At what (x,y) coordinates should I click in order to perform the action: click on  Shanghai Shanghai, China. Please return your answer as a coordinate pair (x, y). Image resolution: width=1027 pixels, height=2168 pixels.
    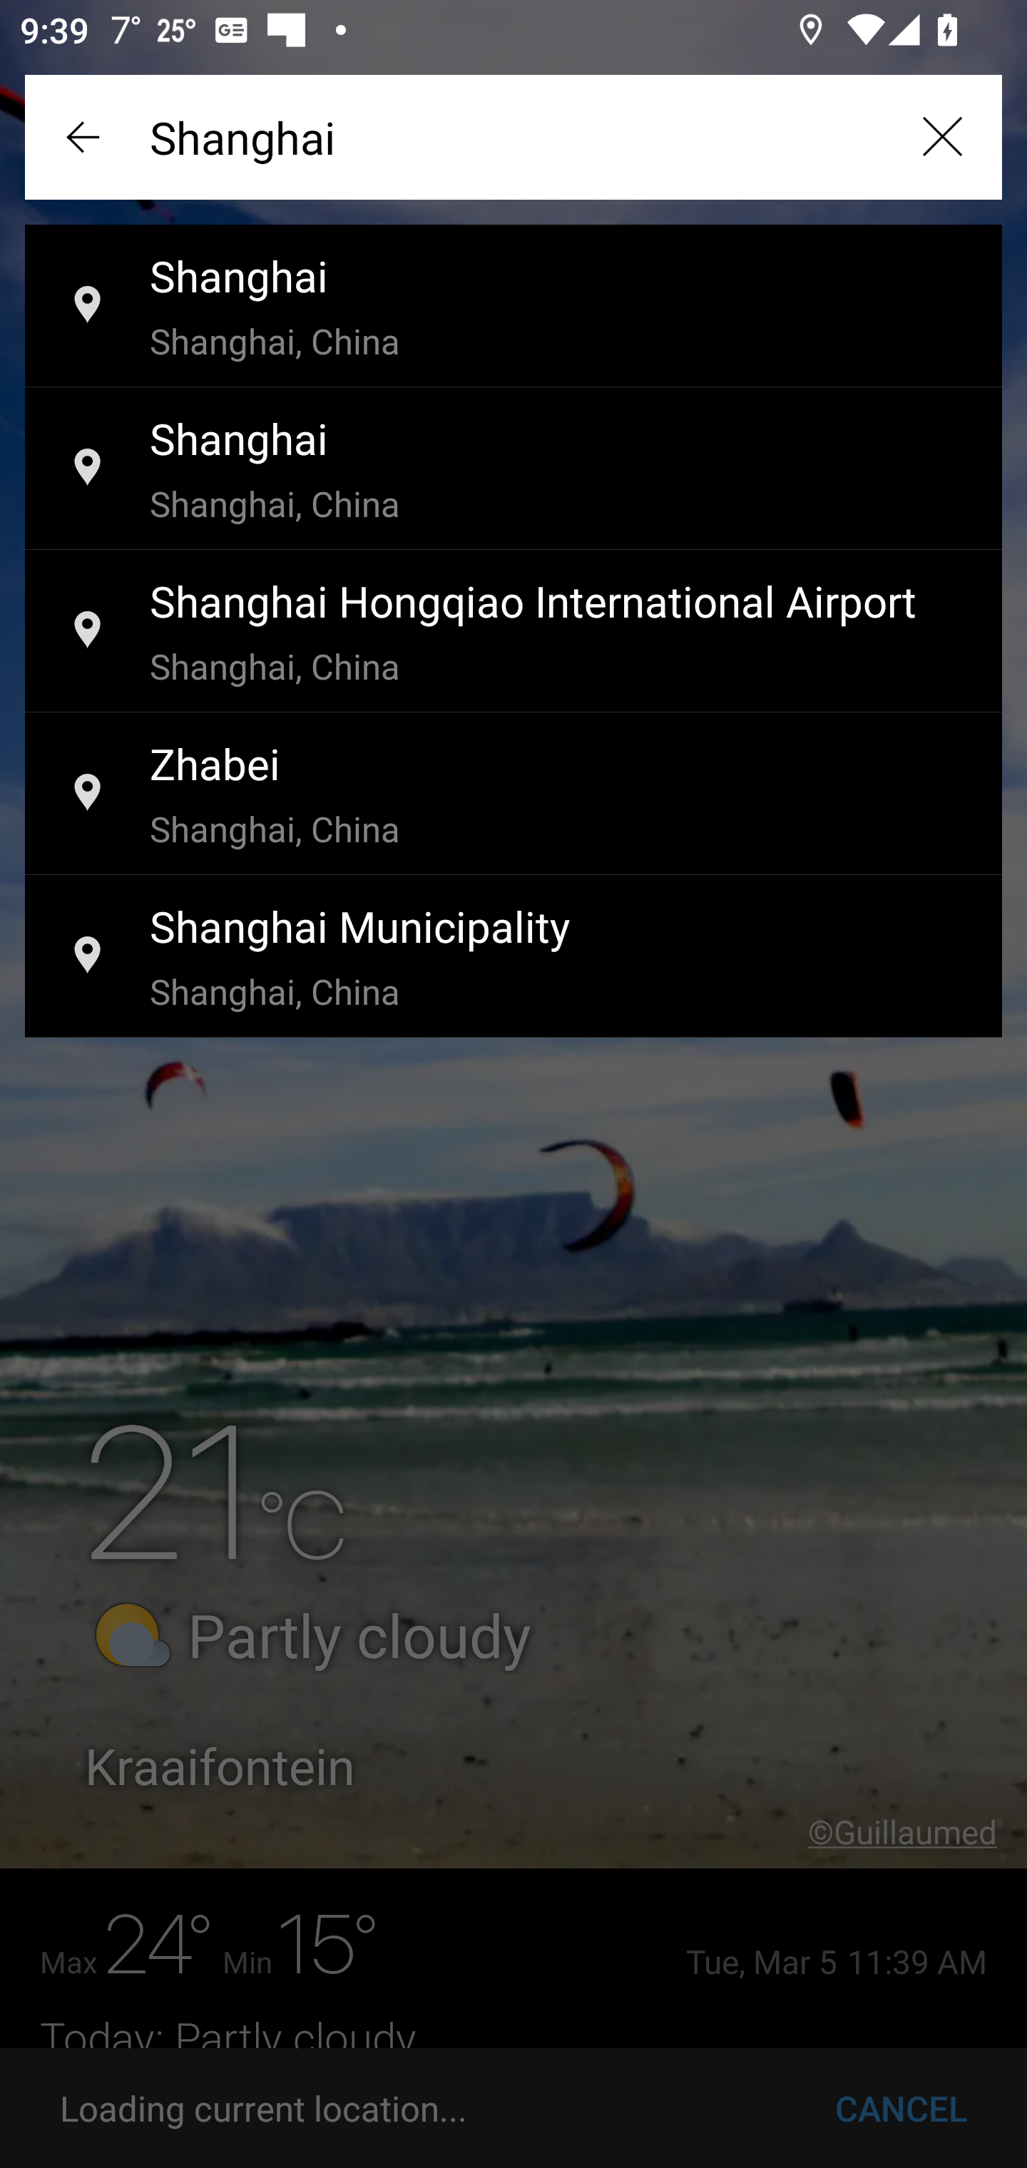
    Looking at the image, I should click on (513, 469).